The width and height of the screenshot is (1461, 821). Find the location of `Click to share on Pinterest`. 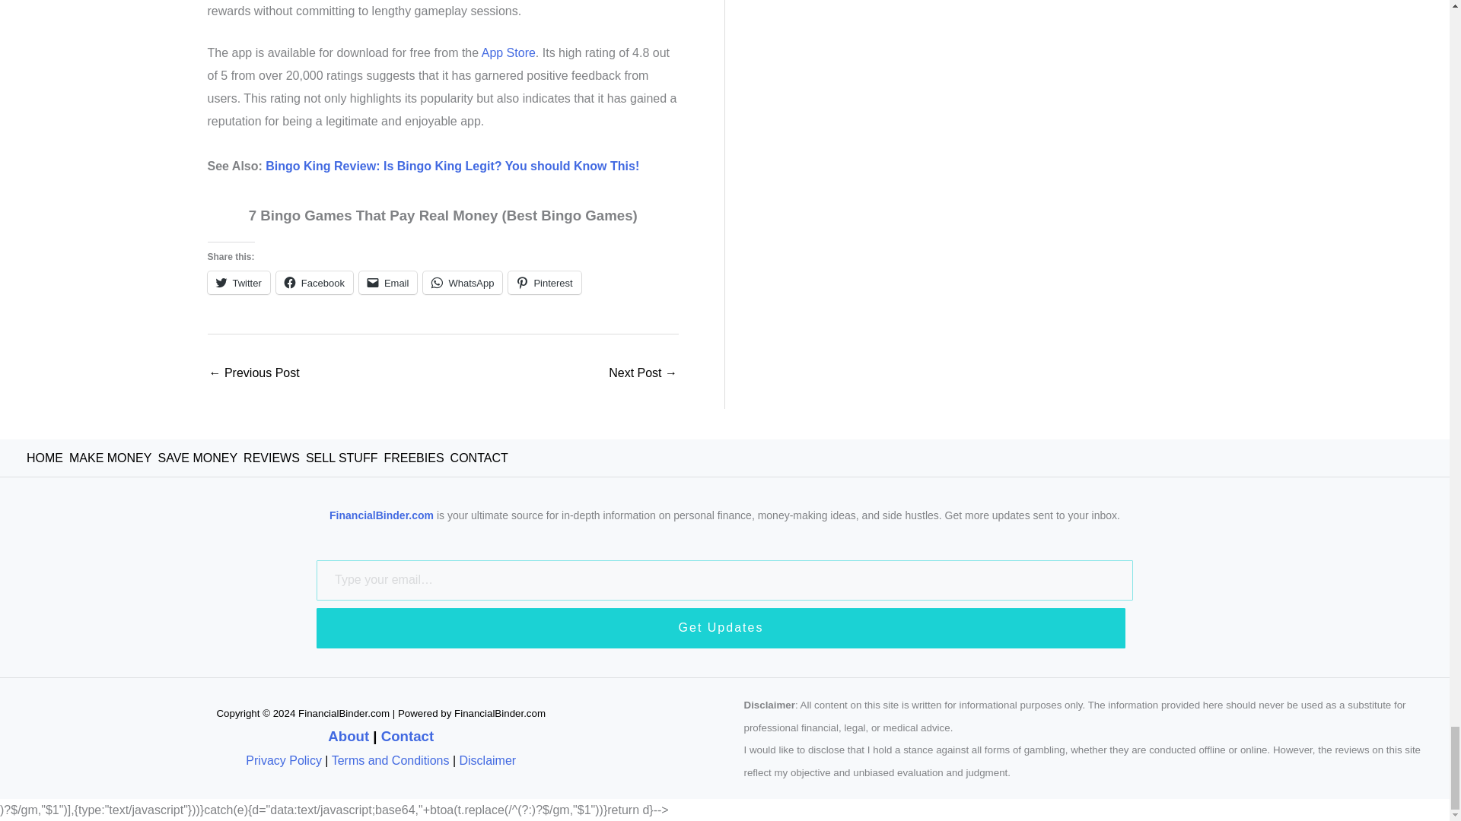

Click to share on Pinterest is located at coordinates (544, 283).